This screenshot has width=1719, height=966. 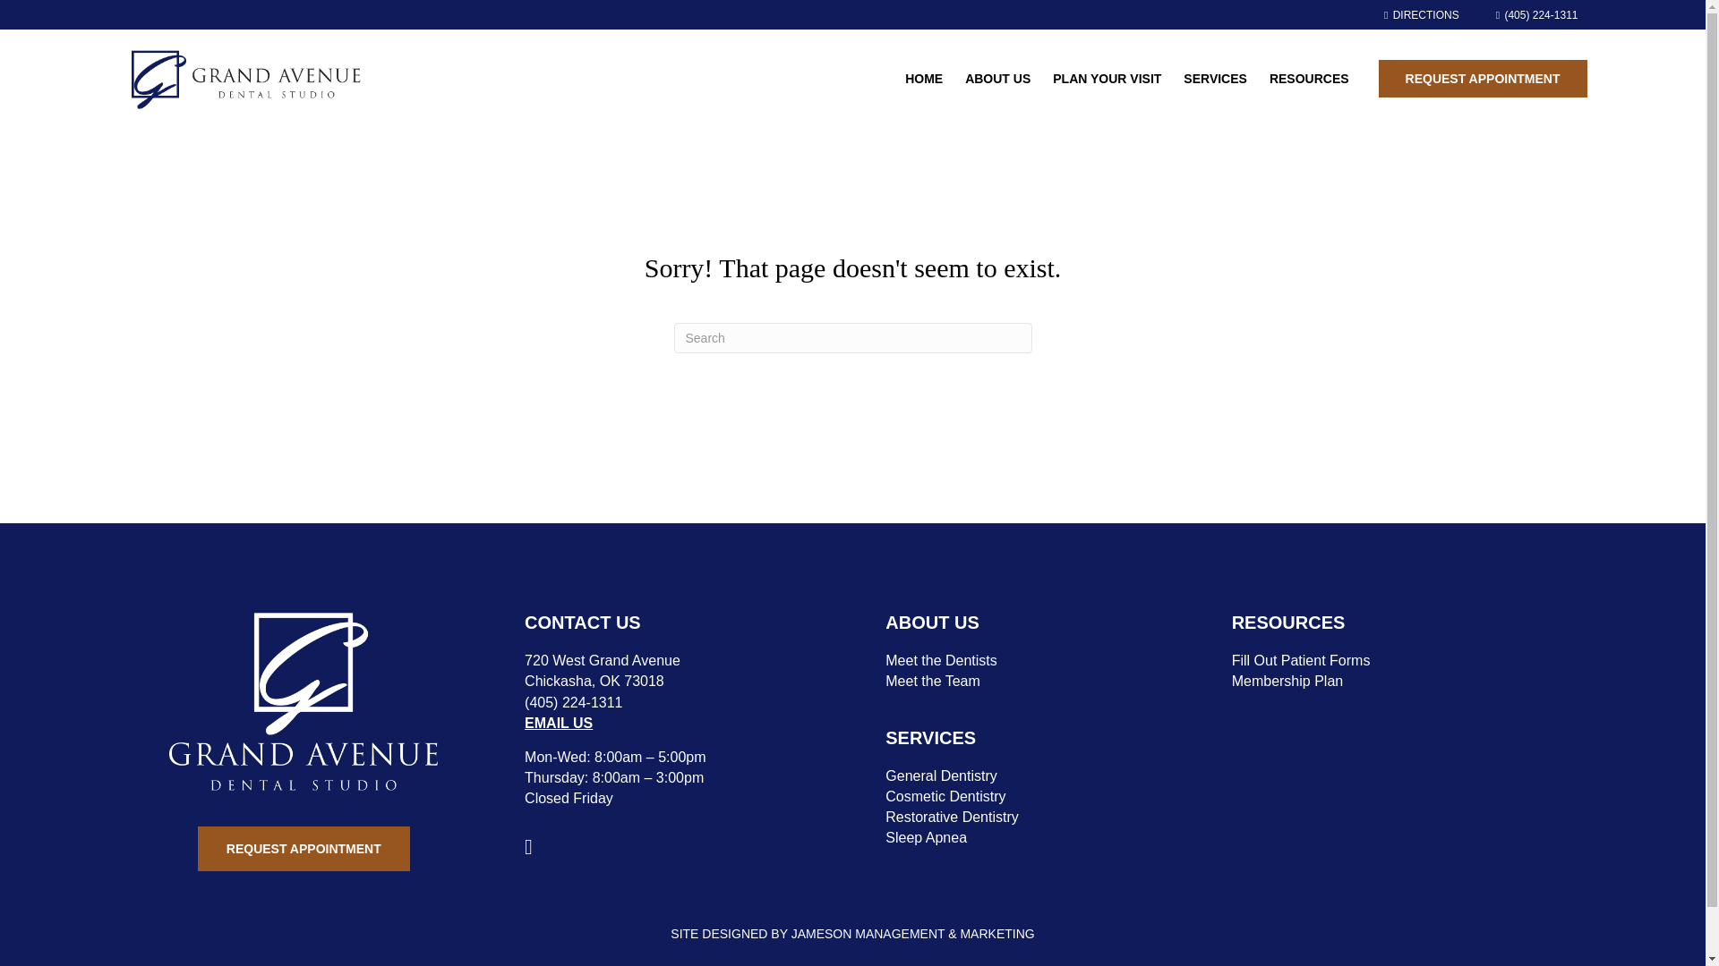 I want to click on grand-ave-logo-menu, so click(x=243, y=79).